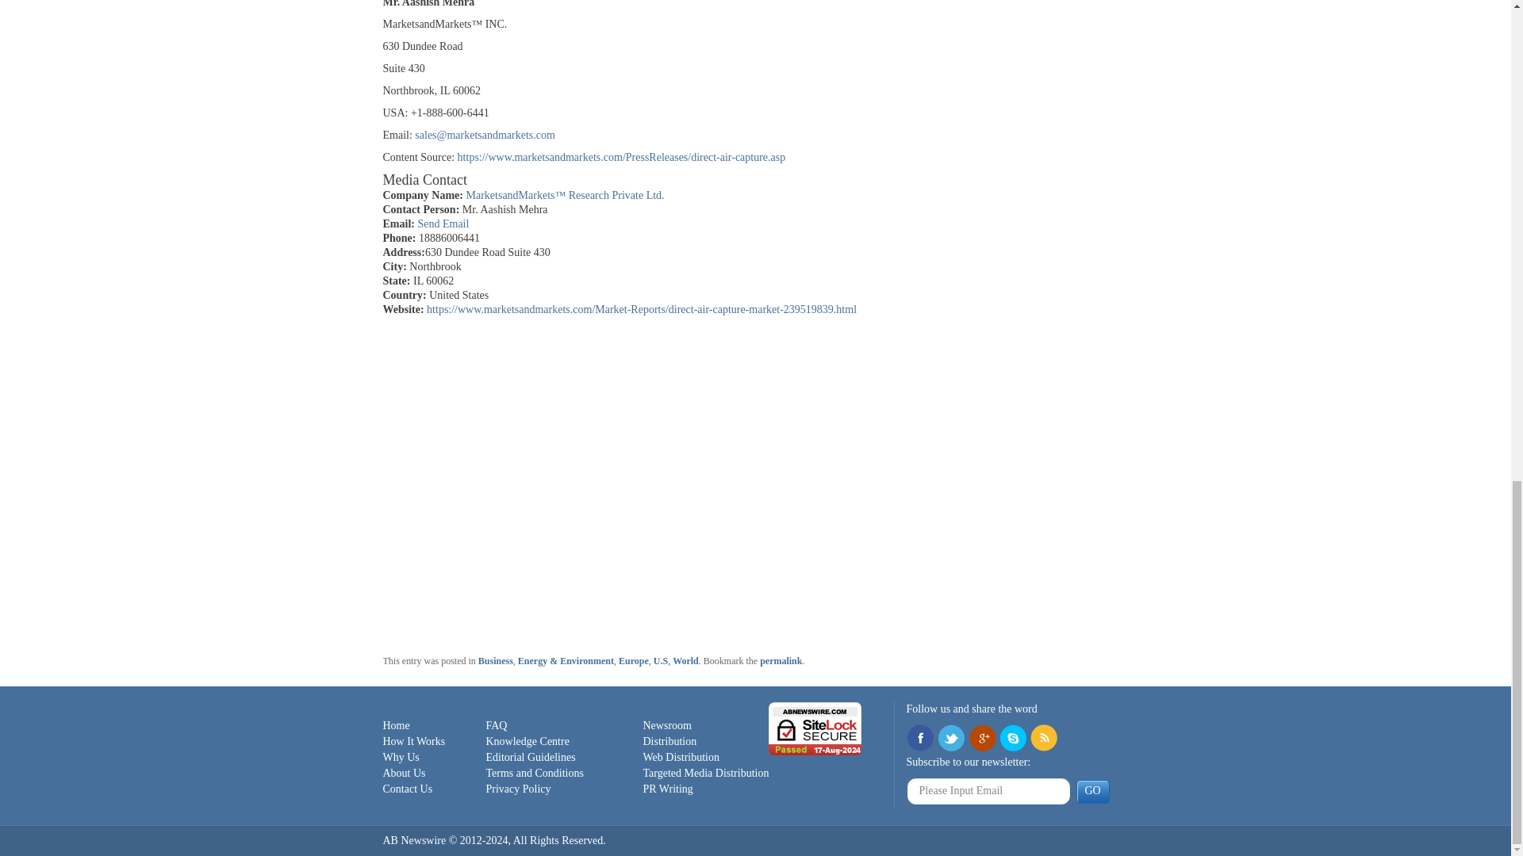 This screenshot has height=856, width=1523. Describe the element at coordinates (1091, 791) in the screenshot. I see `GO` at that location.